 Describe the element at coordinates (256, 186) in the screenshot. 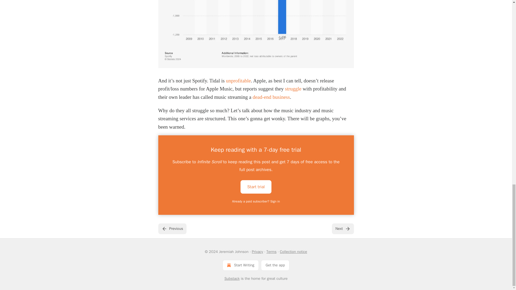

I see `Start trial` at that location.